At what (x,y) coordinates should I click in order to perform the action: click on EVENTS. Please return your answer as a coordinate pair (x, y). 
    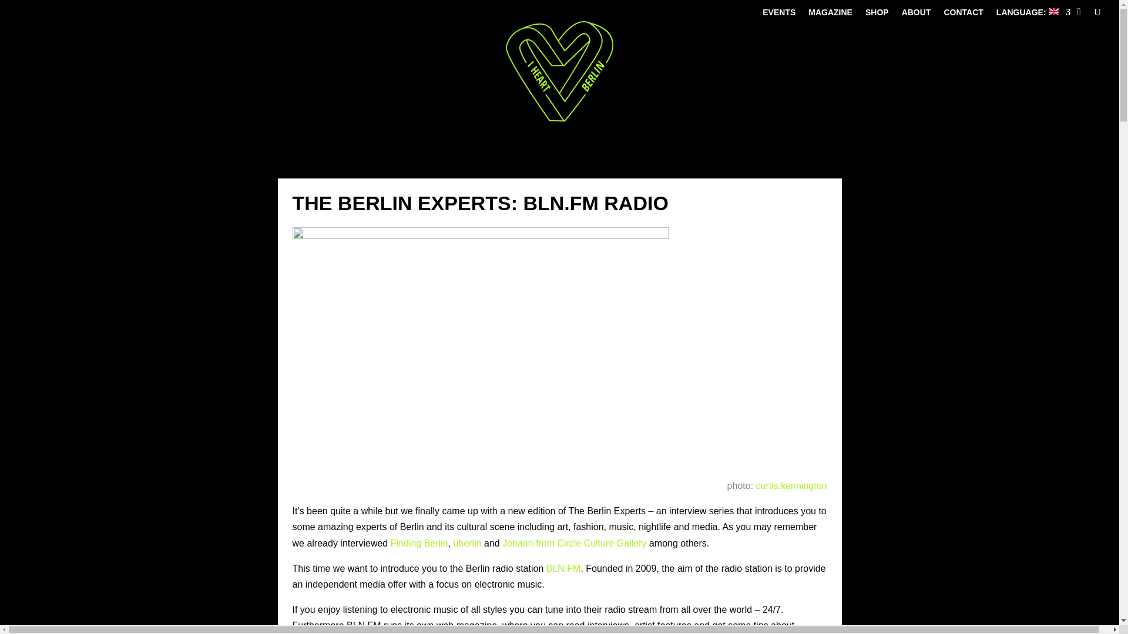
    Looking at the image, I should click on (778, 14).